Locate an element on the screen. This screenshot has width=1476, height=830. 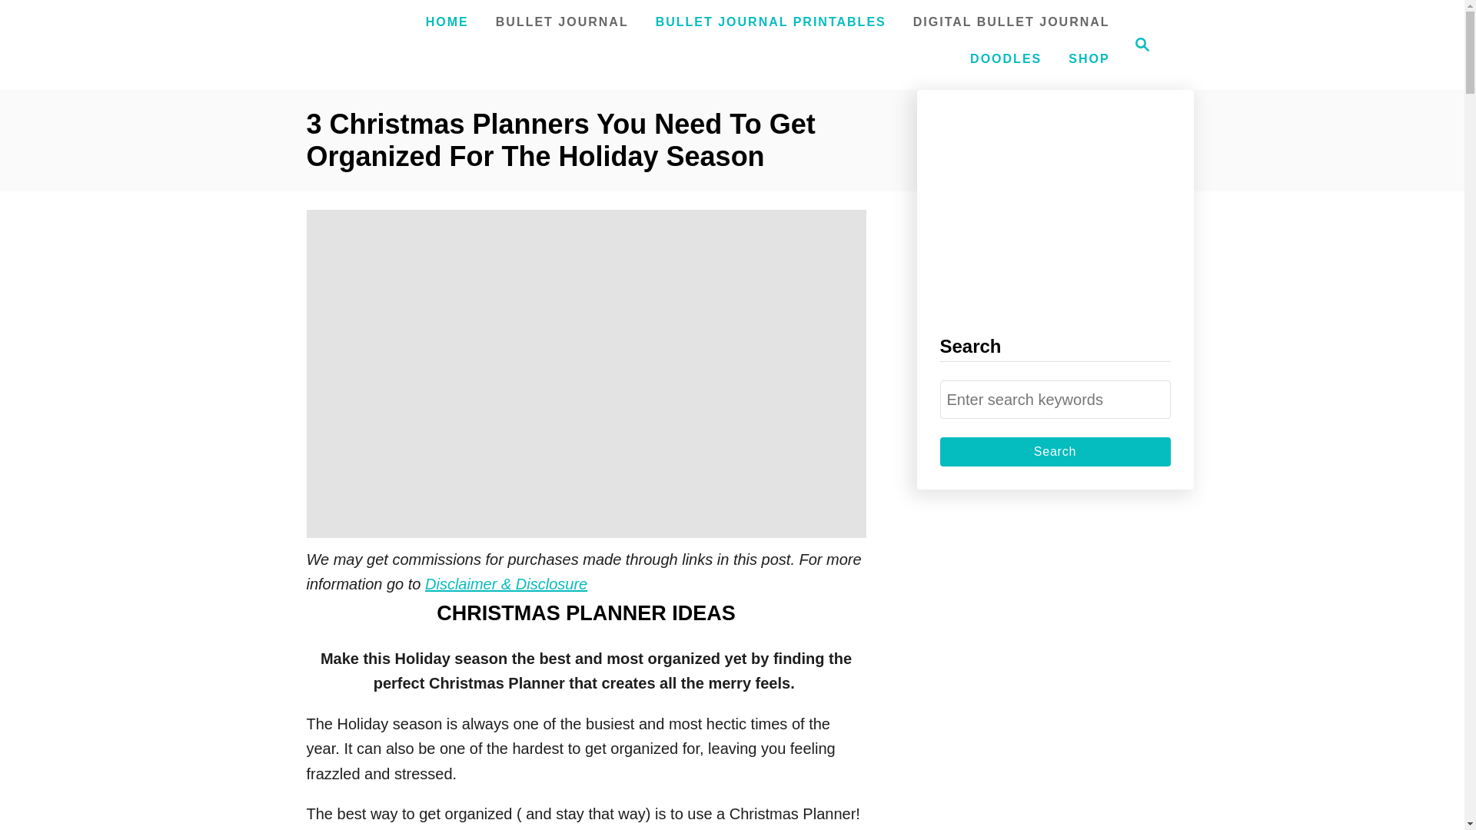
SHOP is located at coordinates (1138, 45).